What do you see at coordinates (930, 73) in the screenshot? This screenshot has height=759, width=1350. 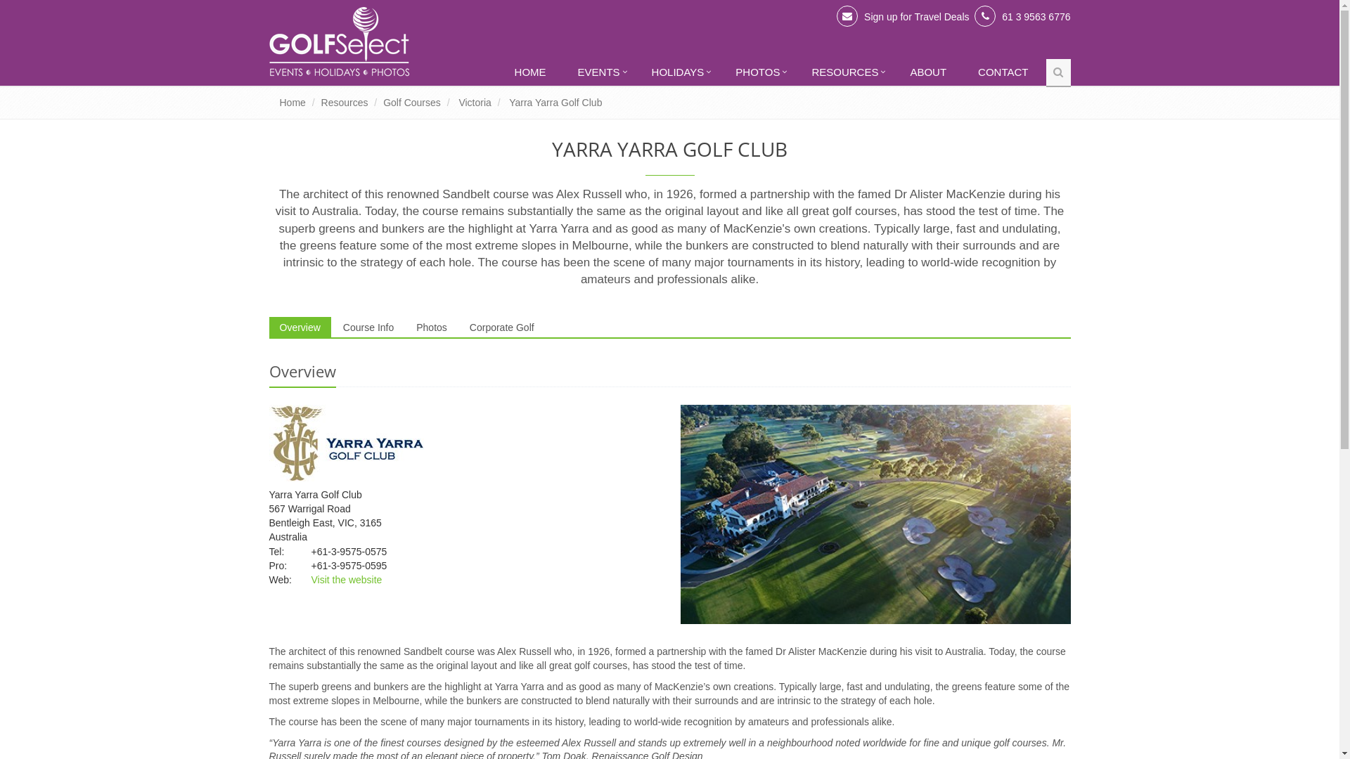 I see `ABOUT` at bounding box center [930, 73].